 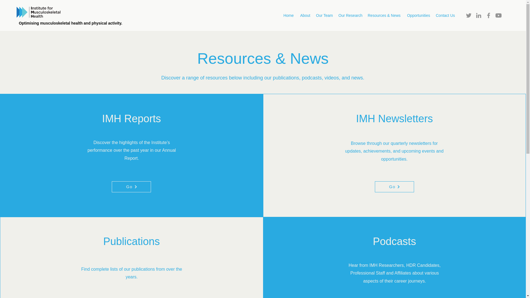 I want to click on Go, so click(x=131, y=187).